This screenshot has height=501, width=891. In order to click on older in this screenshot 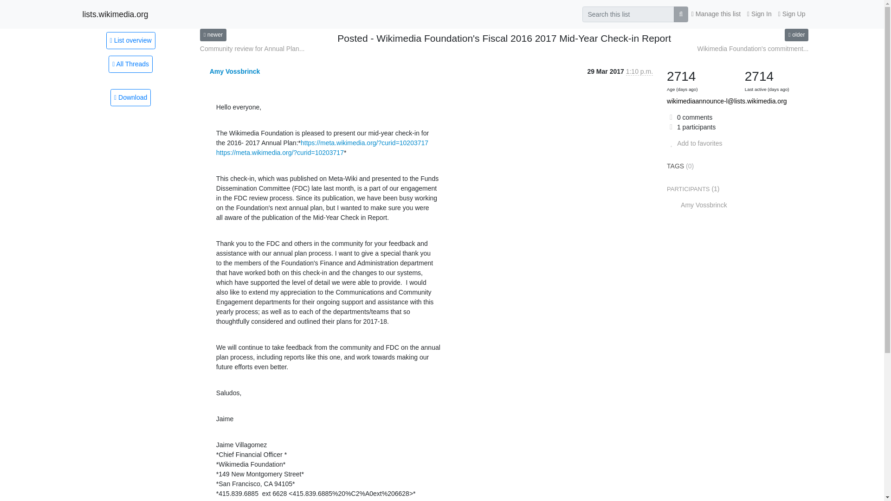, I will do `click(796, 34)`.